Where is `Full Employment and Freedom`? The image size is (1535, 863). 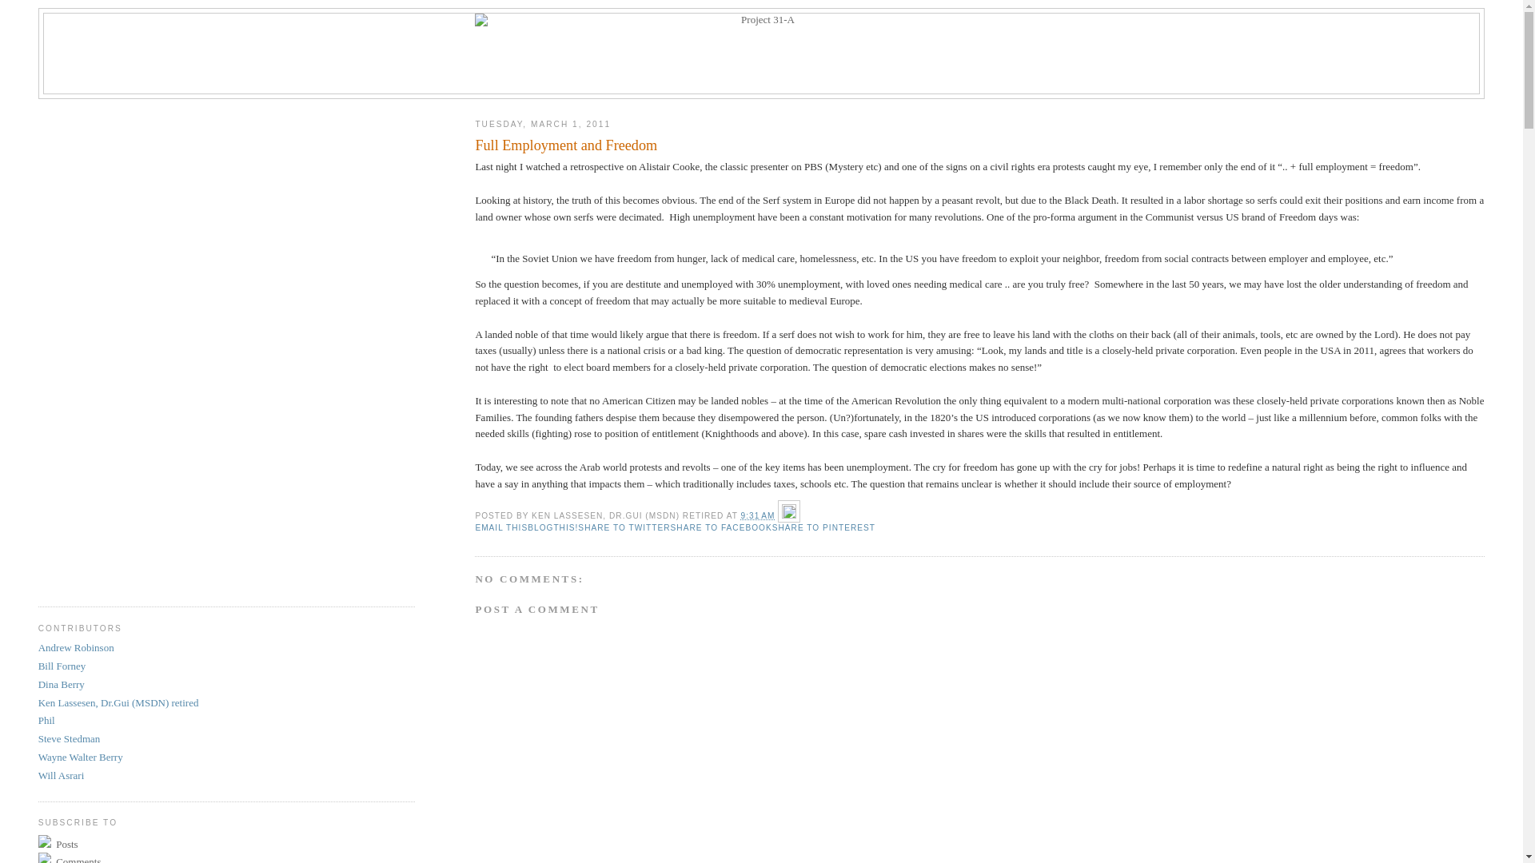 Full Employment and Freedom is located at coordinates (980, 145).